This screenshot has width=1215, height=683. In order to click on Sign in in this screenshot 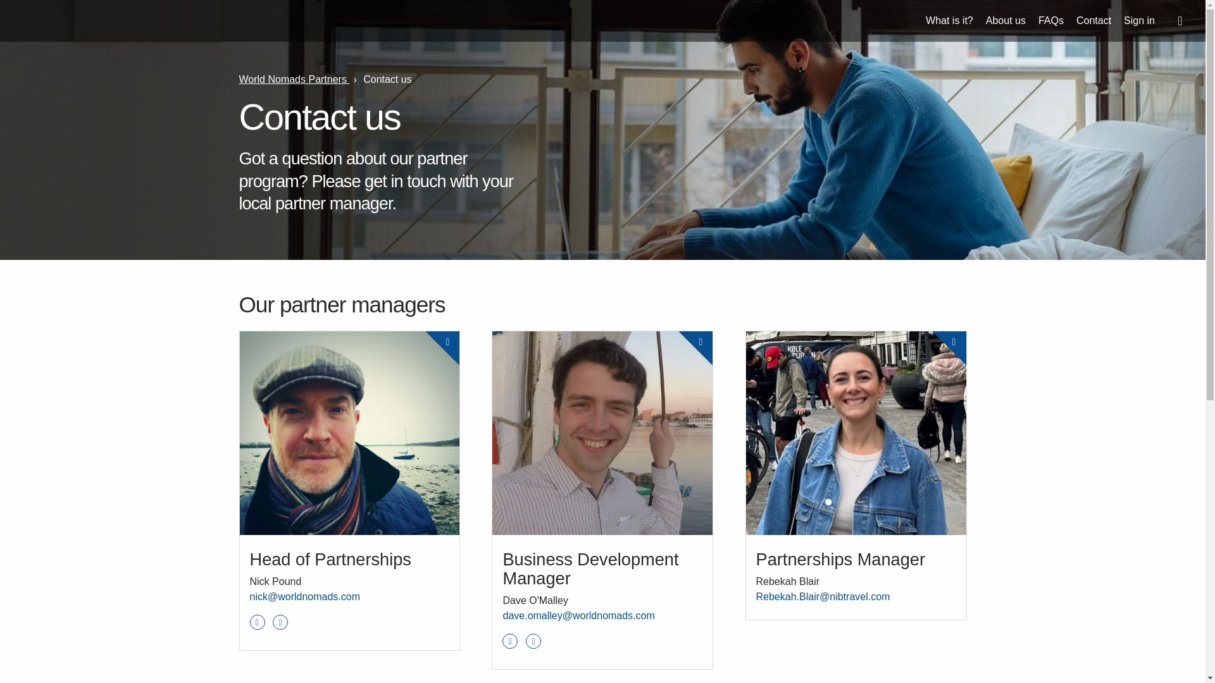, I will do `click(1139, 20)`.